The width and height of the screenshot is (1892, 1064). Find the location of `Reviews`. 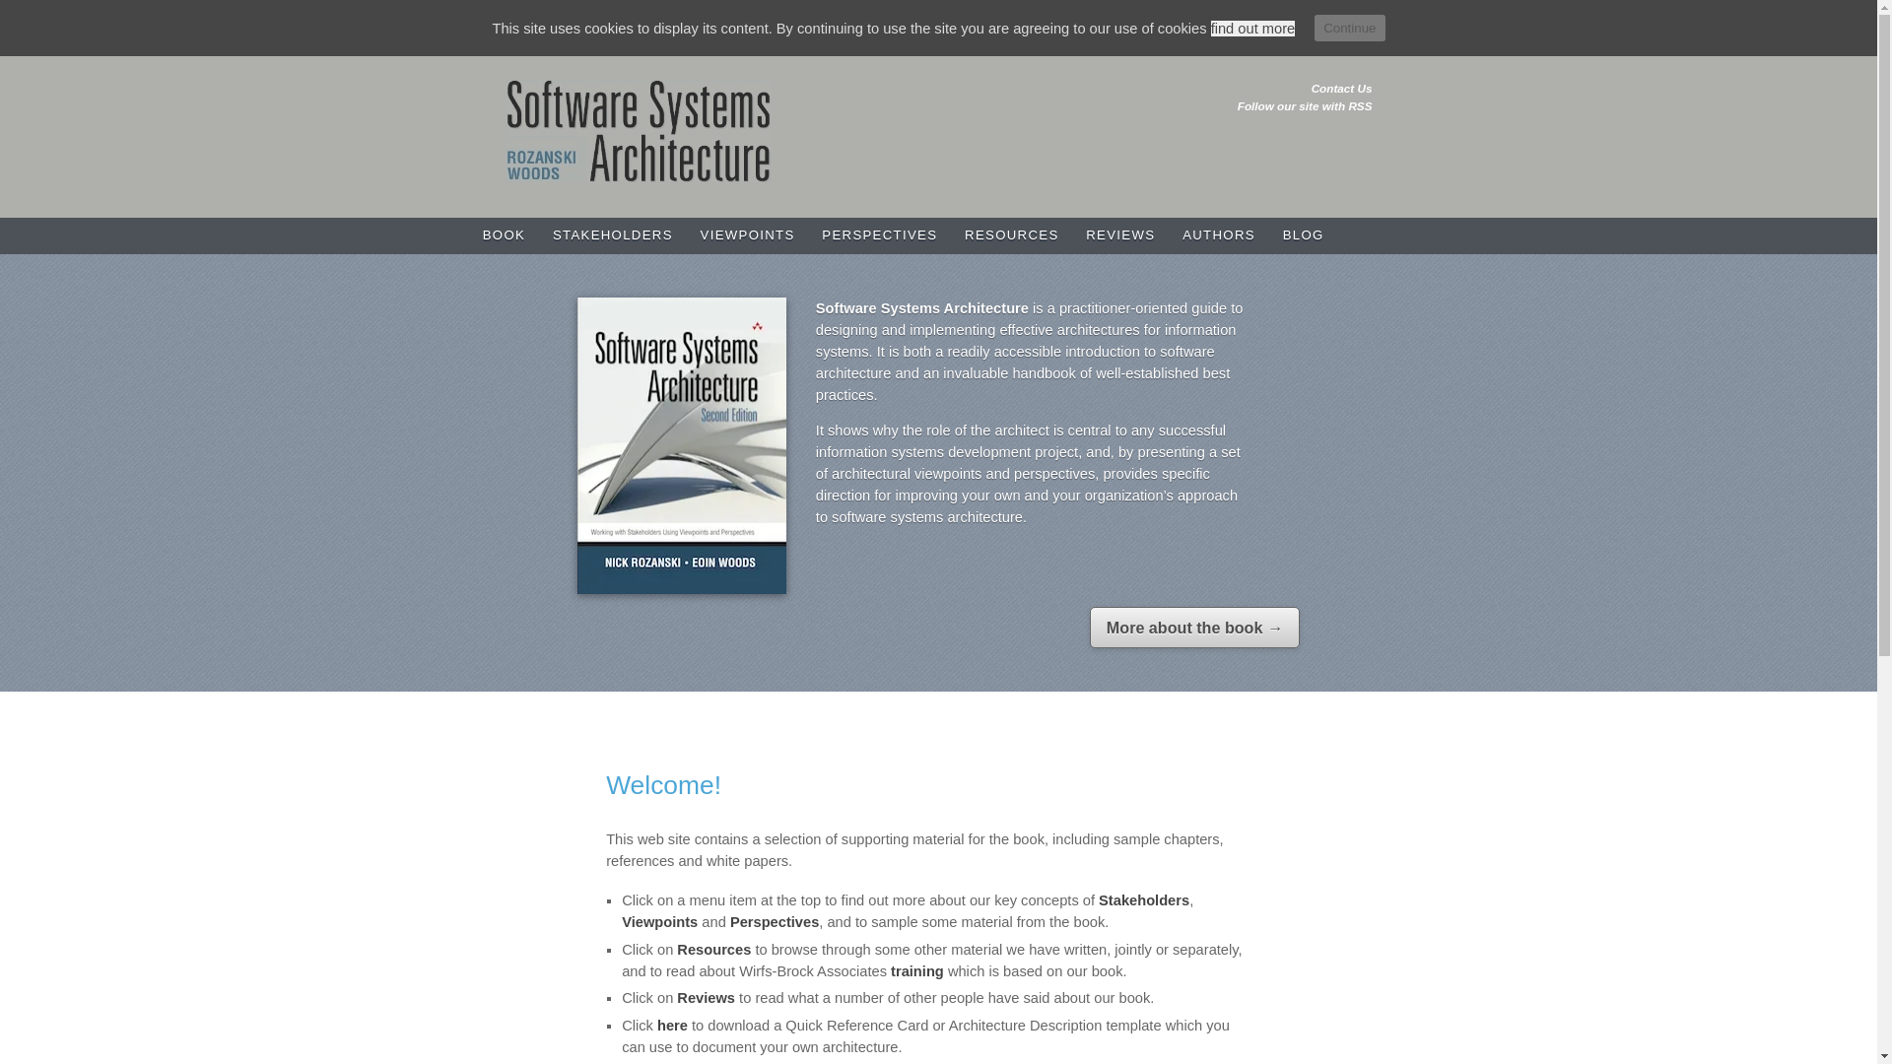

Reviews is located at coordinates (1120, 236).